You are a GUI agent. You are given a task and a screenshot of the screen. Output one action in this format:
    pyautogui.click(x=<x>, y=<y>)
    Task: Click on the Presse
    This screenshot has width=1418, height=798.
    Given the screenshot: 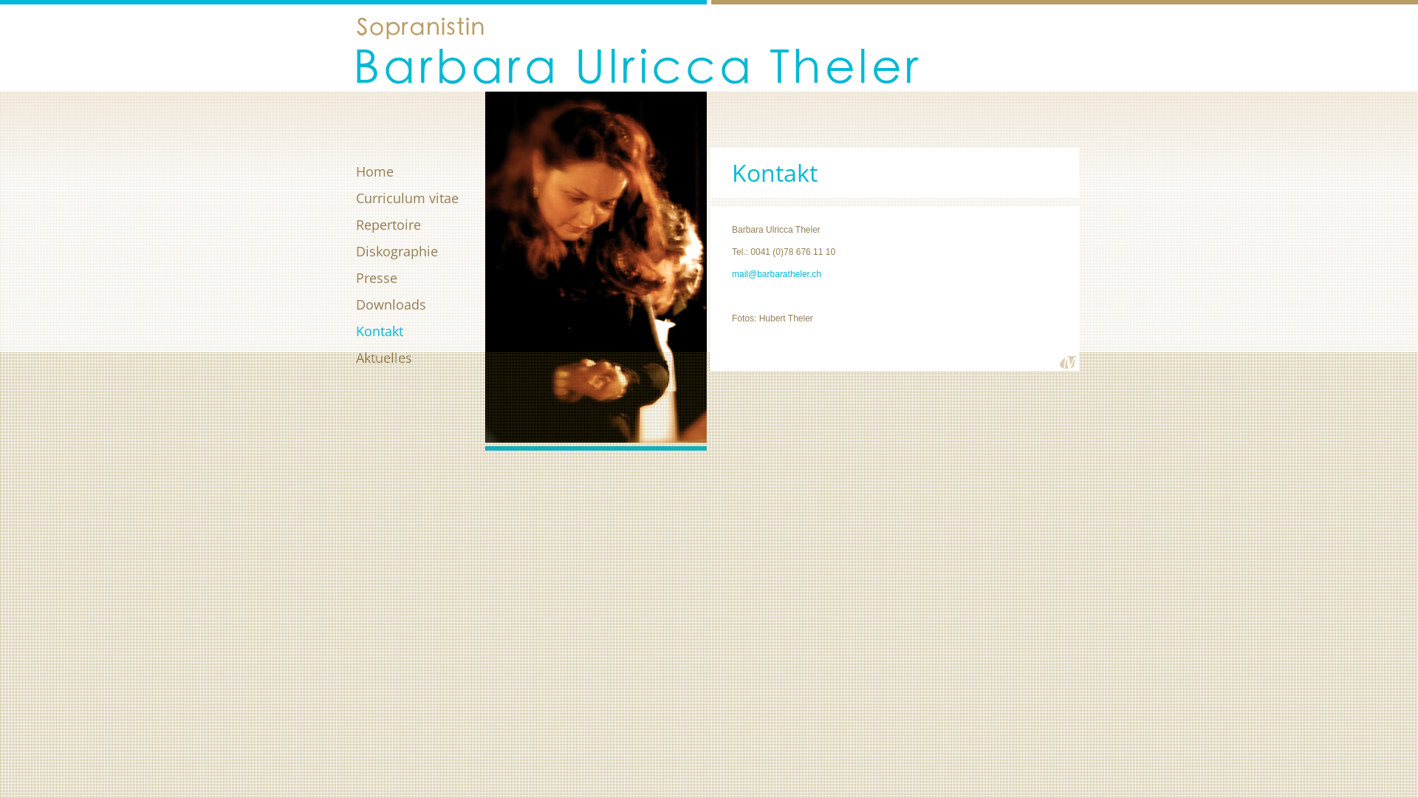 What is the action you would take?
    pyautogui.click(x=421, y=278)
    